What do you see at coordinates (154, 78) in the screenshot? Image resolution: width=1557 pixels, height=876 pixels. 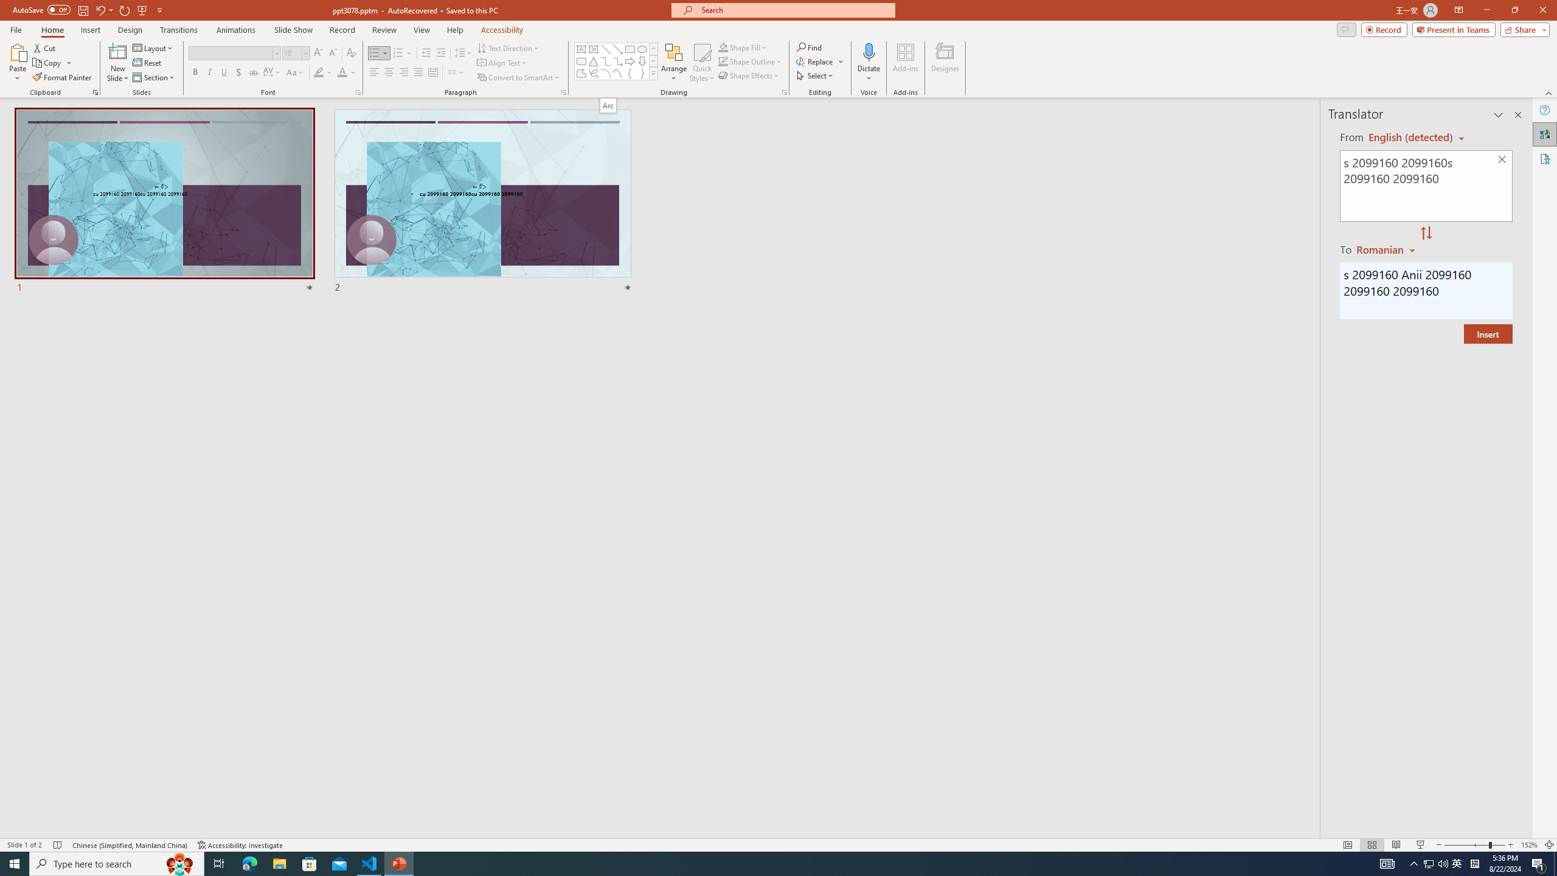 I see `Section` at bounding box center [154, 78].